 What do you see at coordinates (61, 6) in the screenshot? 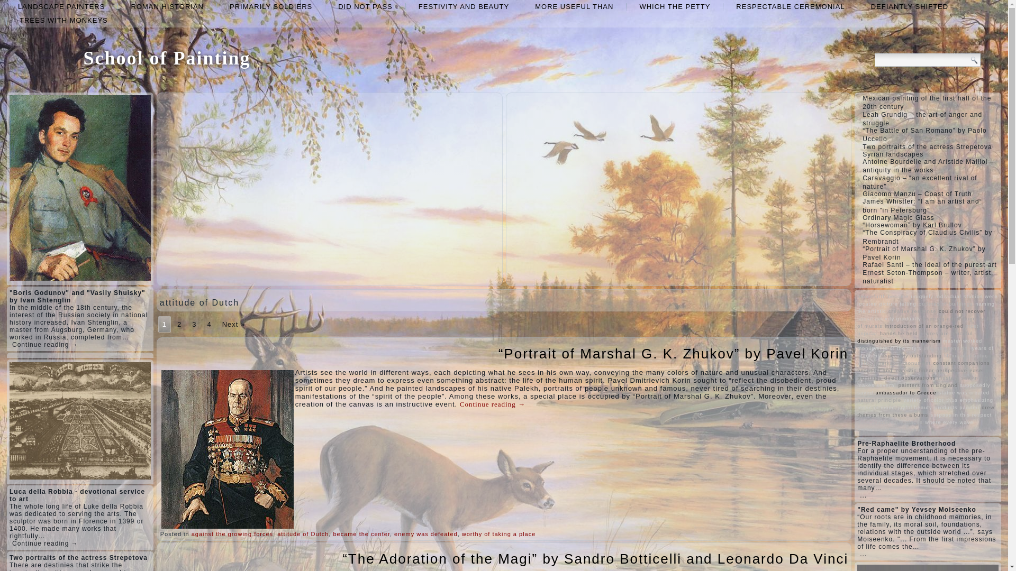
I see `landscape painters` at bounding box center [61, 6].